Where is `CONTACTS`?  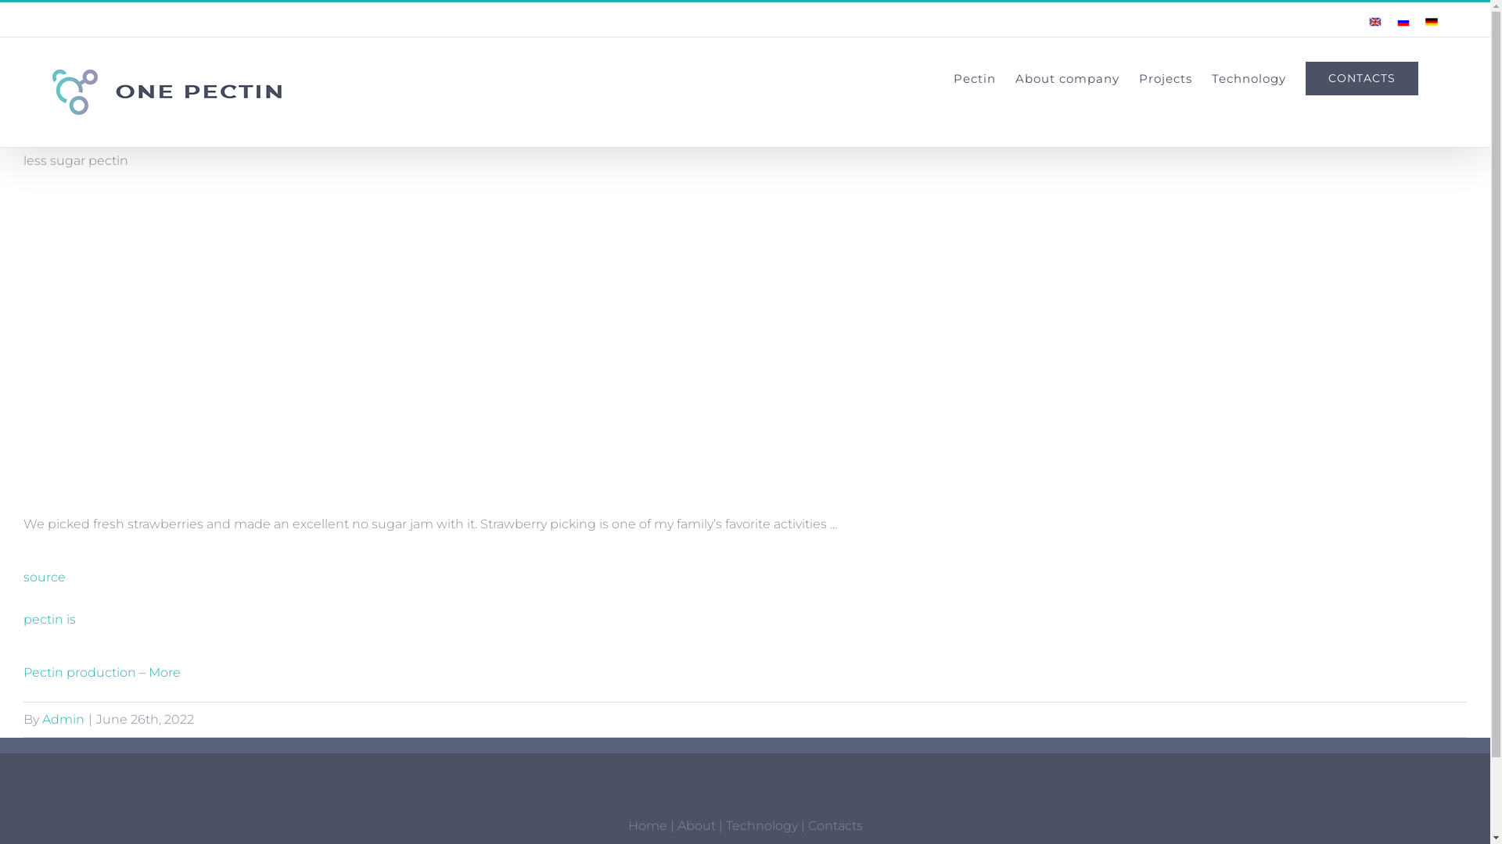
CONTACTS is located at coordinates (1362, 78).